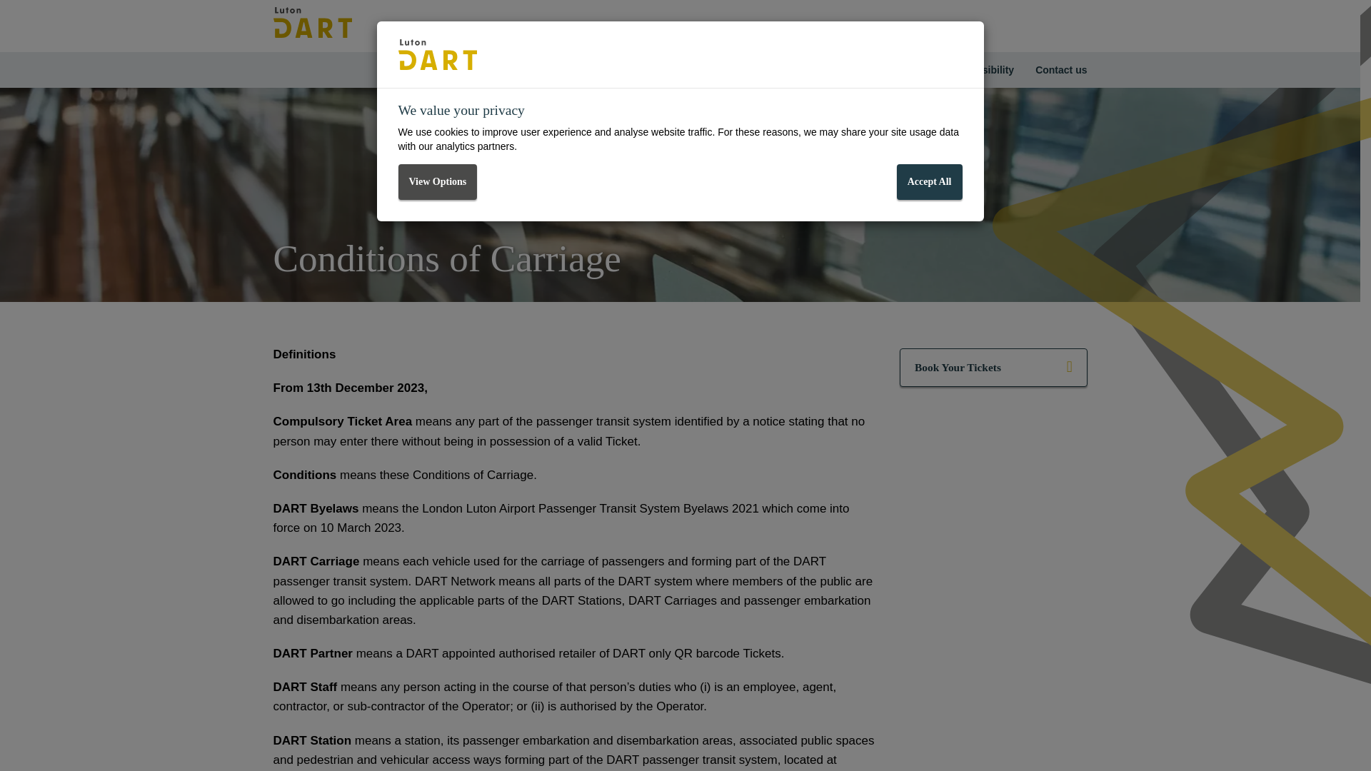  I want to click on Concessions, so click(853, 70).